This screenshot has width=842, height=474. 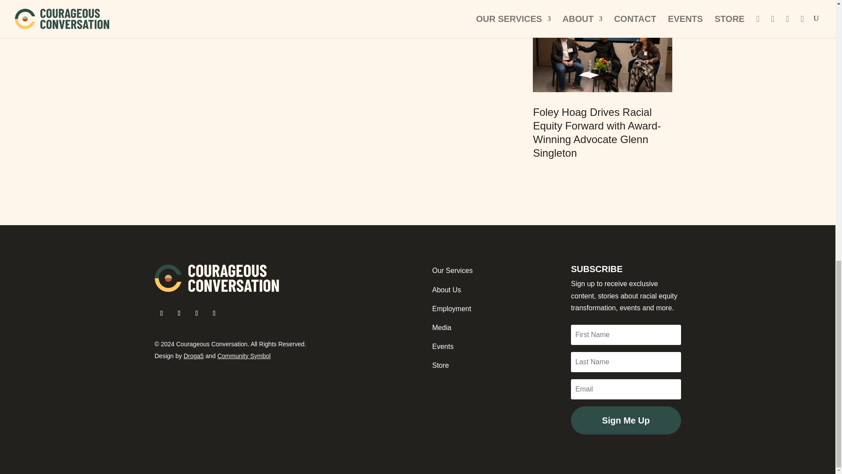 I want to click on Follow on X, so click(x=179, y=313).